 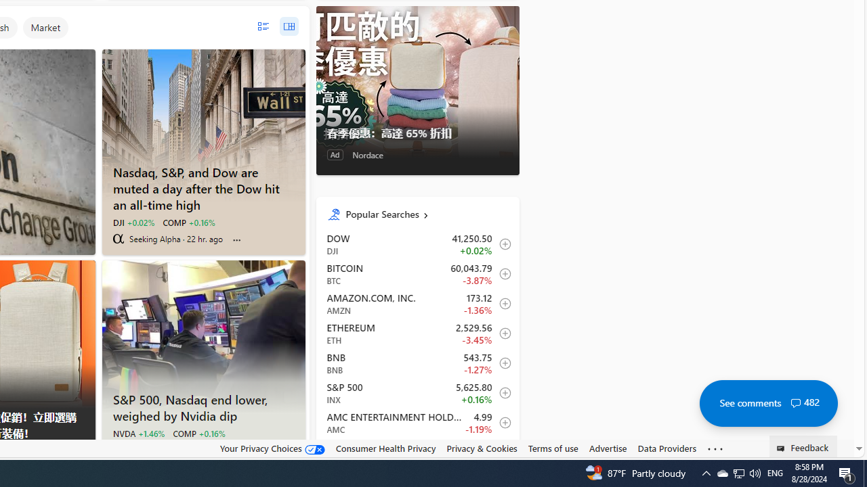 I want to click on Advertise, so click(x=608, y=448).